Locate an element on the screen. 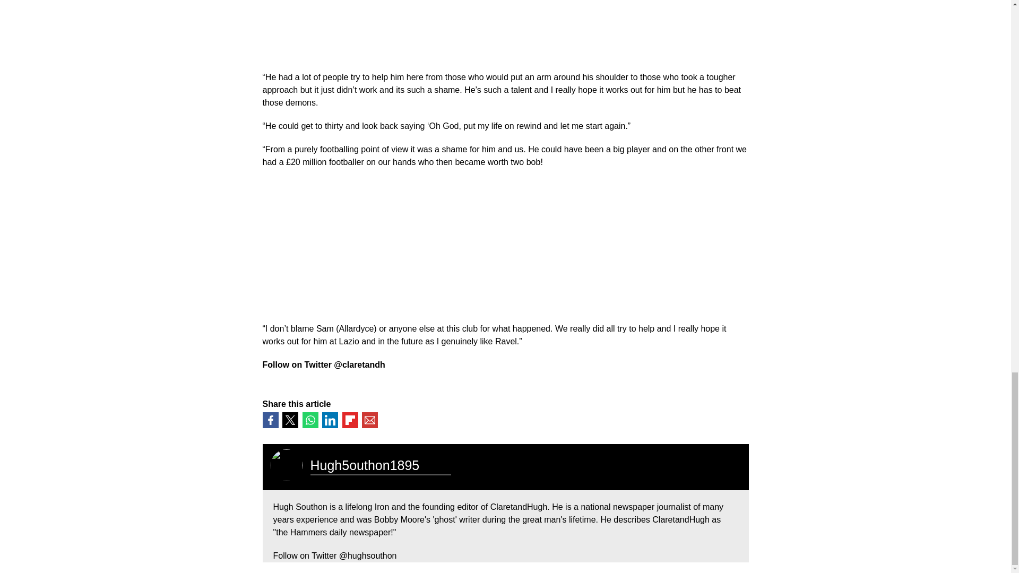  share on WhatsApp is located at coordinates (310, 420).